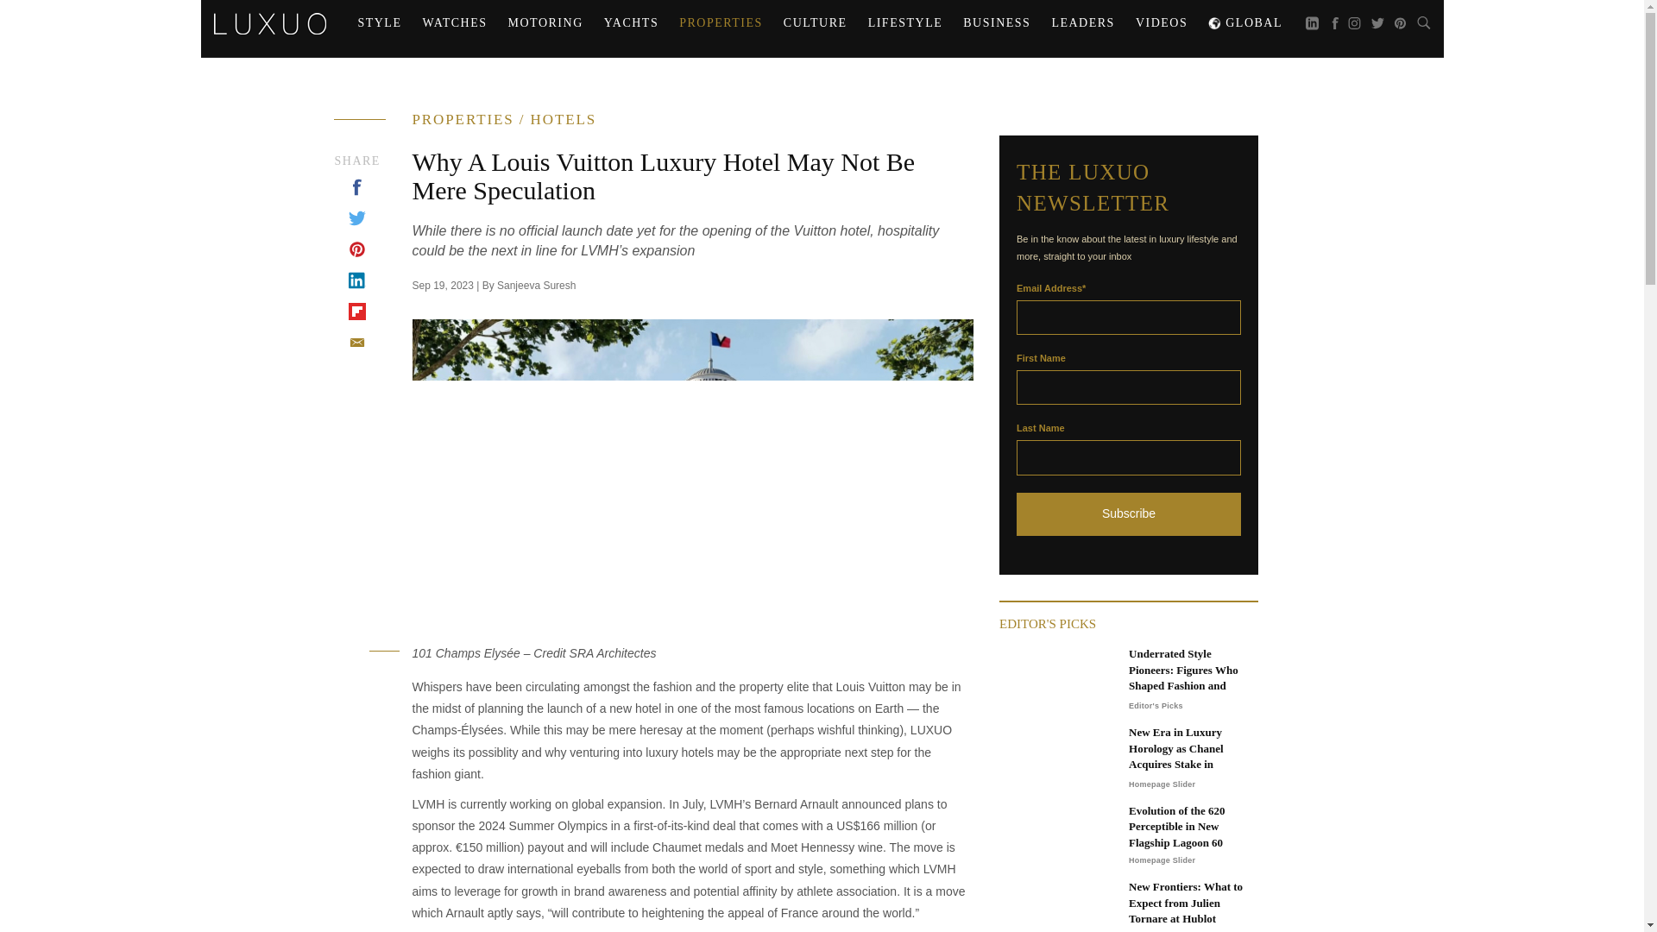 Image resolution: width=1657 pixels, height=932 pixels. Describe the element at coordinates (378, 23) in the screenshot. I see `STYLE` at that location.